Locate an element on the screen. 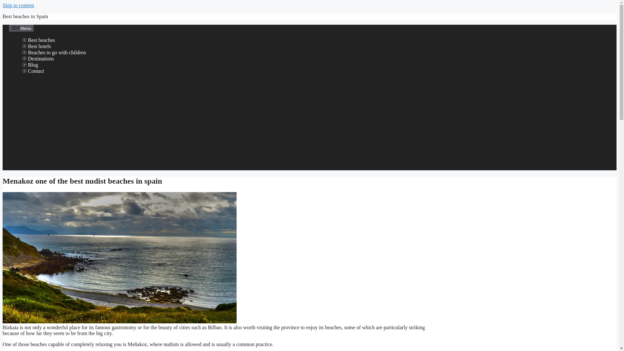  Best beaches in Spain is located at coordinates (25, 16).